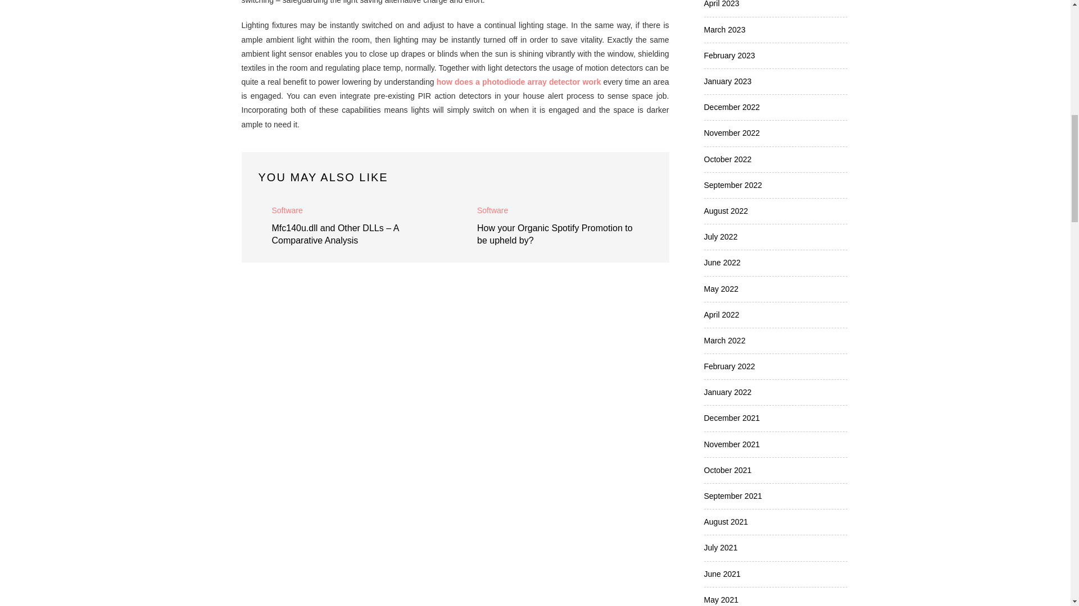  What do you see at coordinates (492, 210) in the screenshot?
I see `Software` at bounding box center [492, 210].